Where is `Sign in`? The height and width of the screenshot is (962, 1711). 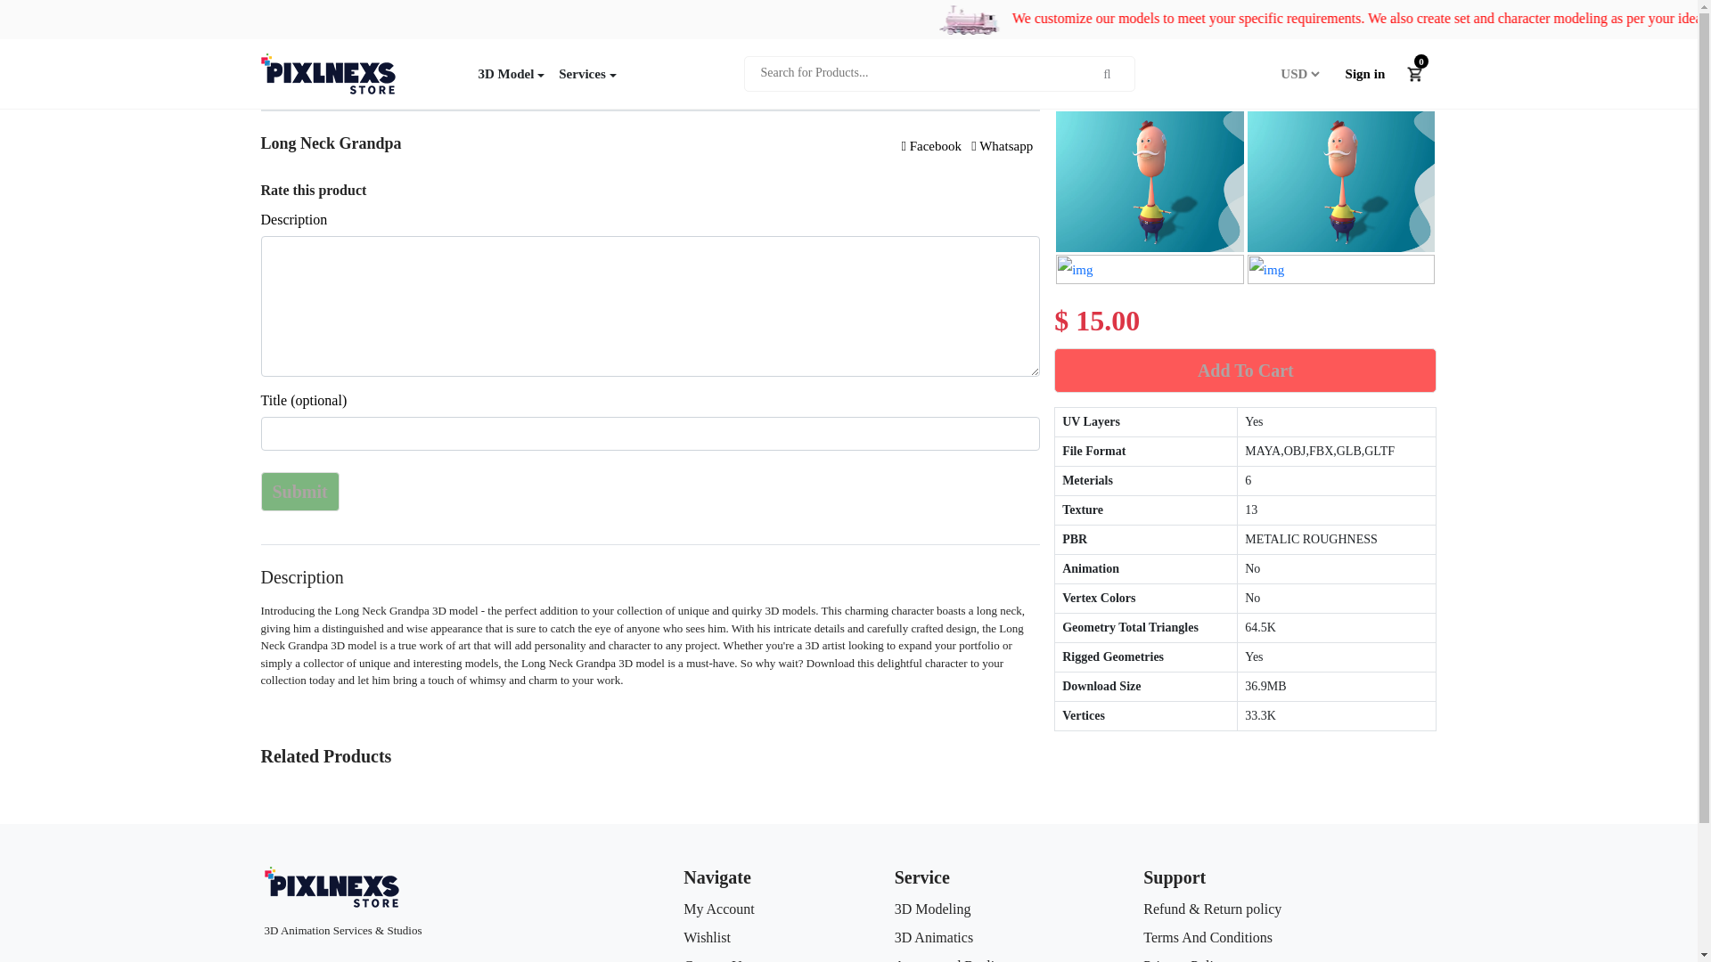 Sign in is located at coordinates (1365, 75).